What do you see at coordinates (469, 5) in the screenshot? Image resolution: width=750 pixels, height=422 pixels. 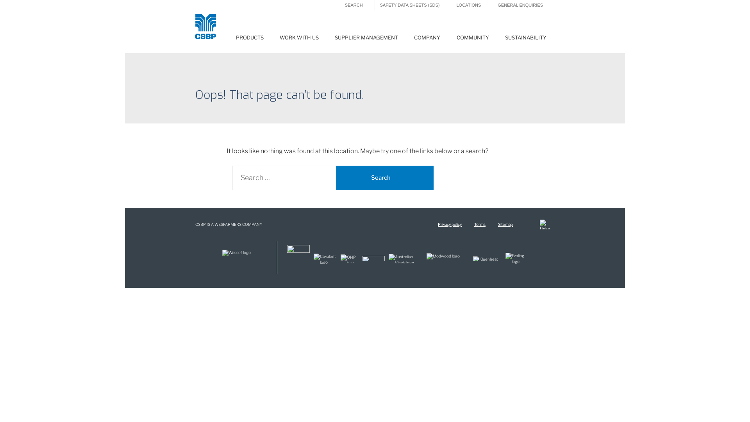 I see `LOCATIONS` at bounding box center [469, 5].